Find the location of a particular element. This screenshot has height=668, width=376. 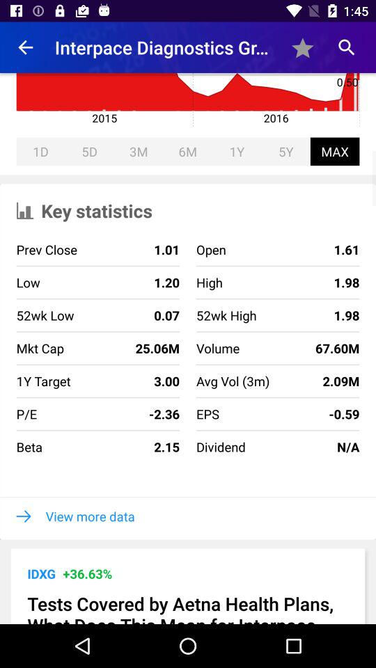

choose item to the right of the -2.36 item is located at coordinates (220, 447).